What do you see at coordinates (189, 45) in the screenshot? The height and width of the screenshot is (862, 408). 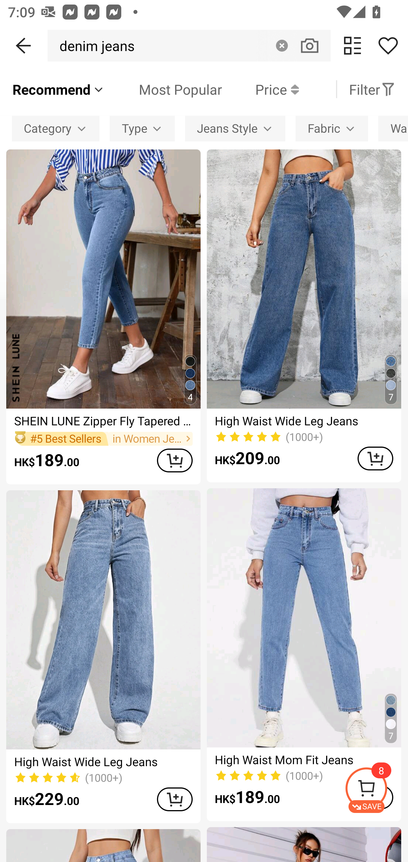 I see `denim jeans Clear` at bounding box center [189, 45].